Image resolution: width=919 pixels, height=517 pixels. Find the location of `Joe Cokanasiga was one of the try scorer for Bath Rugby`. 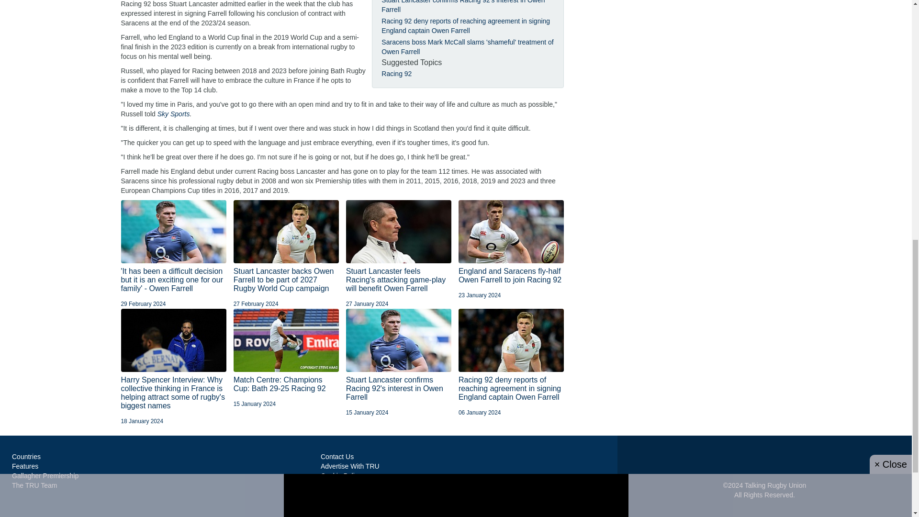

Joe Cokanasiga was one of the try scorer for Bath Rugby is located at coordinates (286, 340).